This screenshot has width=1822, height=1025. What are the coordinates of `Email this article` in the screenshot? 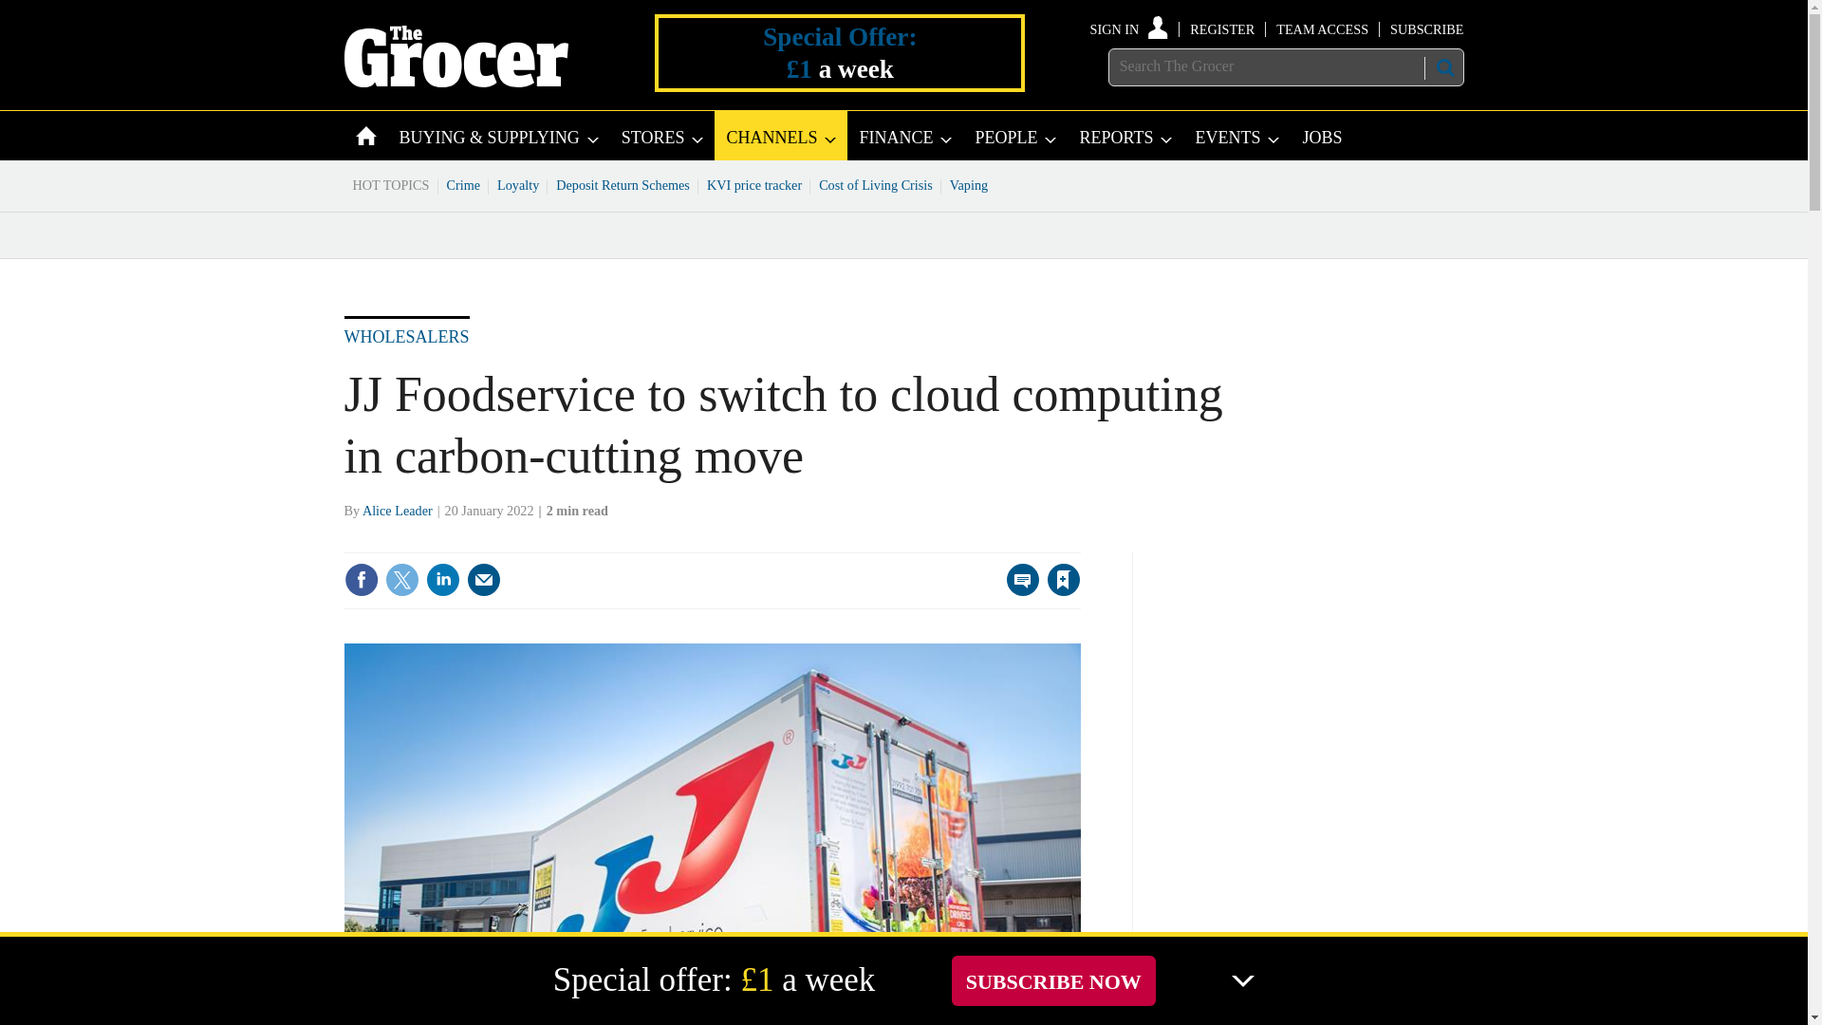 It's located at (484, 579).